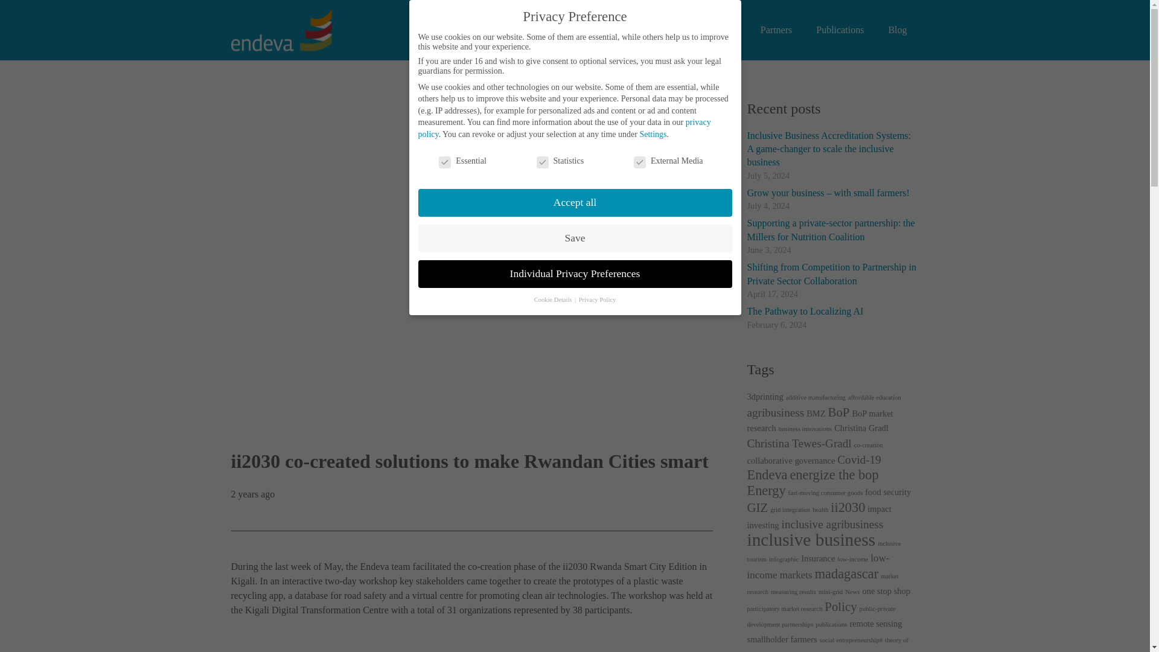  Describe the element at coordinates (791, 460) in the screenshot. I see `collaborative governance` at that location.